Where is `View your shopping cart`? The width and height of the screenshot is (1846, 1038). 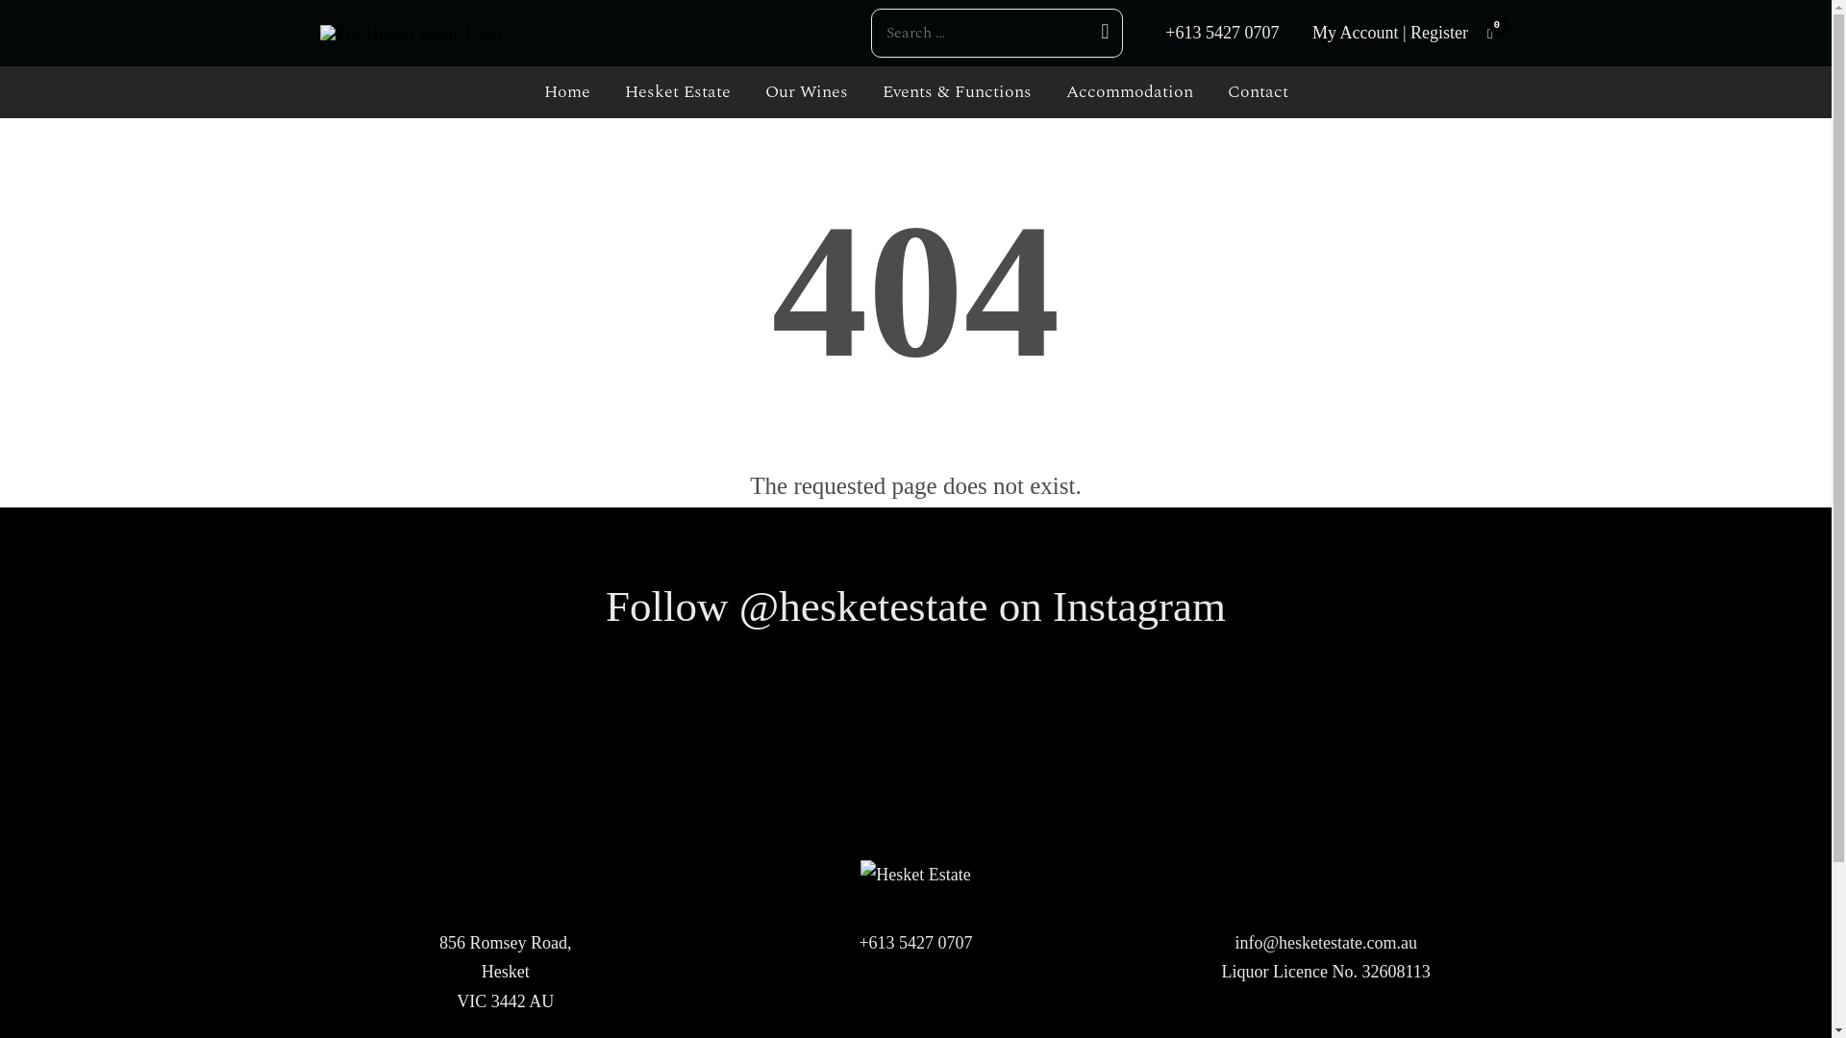
View your shopping cart is located at coordinates (1490, 35).